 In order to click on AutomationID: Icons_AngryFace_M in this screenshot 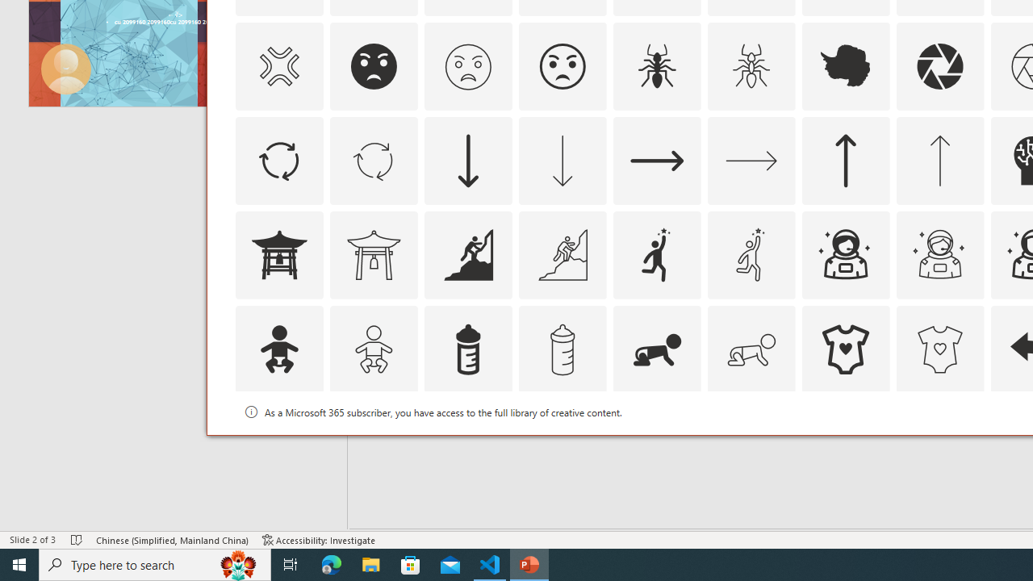, I will do `click(468, 66)`.